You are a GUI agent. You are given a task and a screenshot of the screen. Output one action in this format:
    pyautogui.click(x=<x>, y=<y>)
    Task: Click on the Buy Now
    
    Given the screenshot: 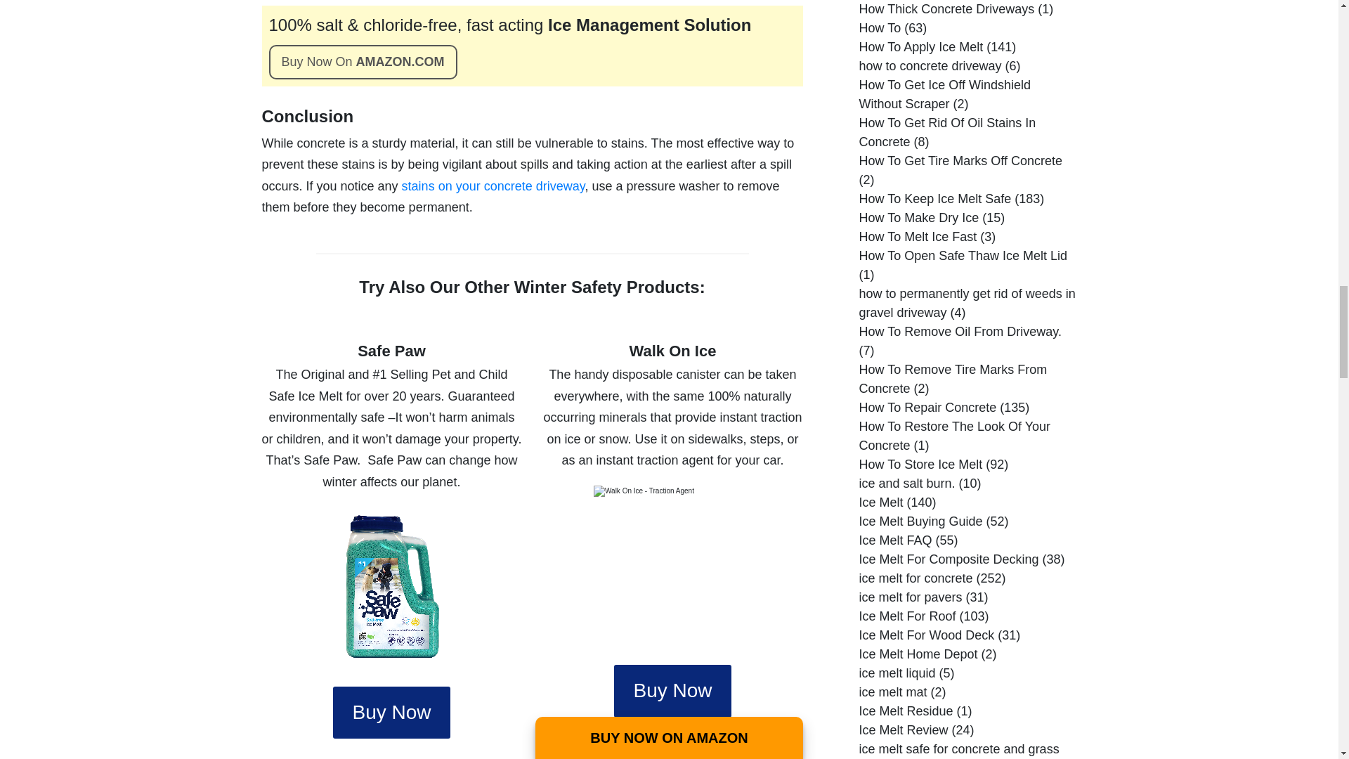 What is the action you would take?
    pyautogui.click(x=391, y=713)
    